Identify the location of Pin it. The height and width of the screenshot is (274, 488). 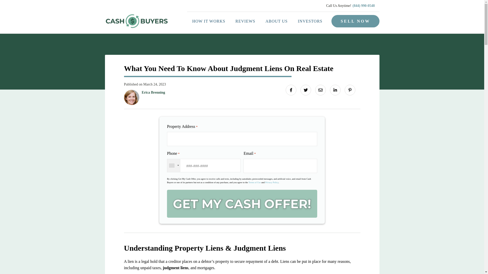
(350, 90).